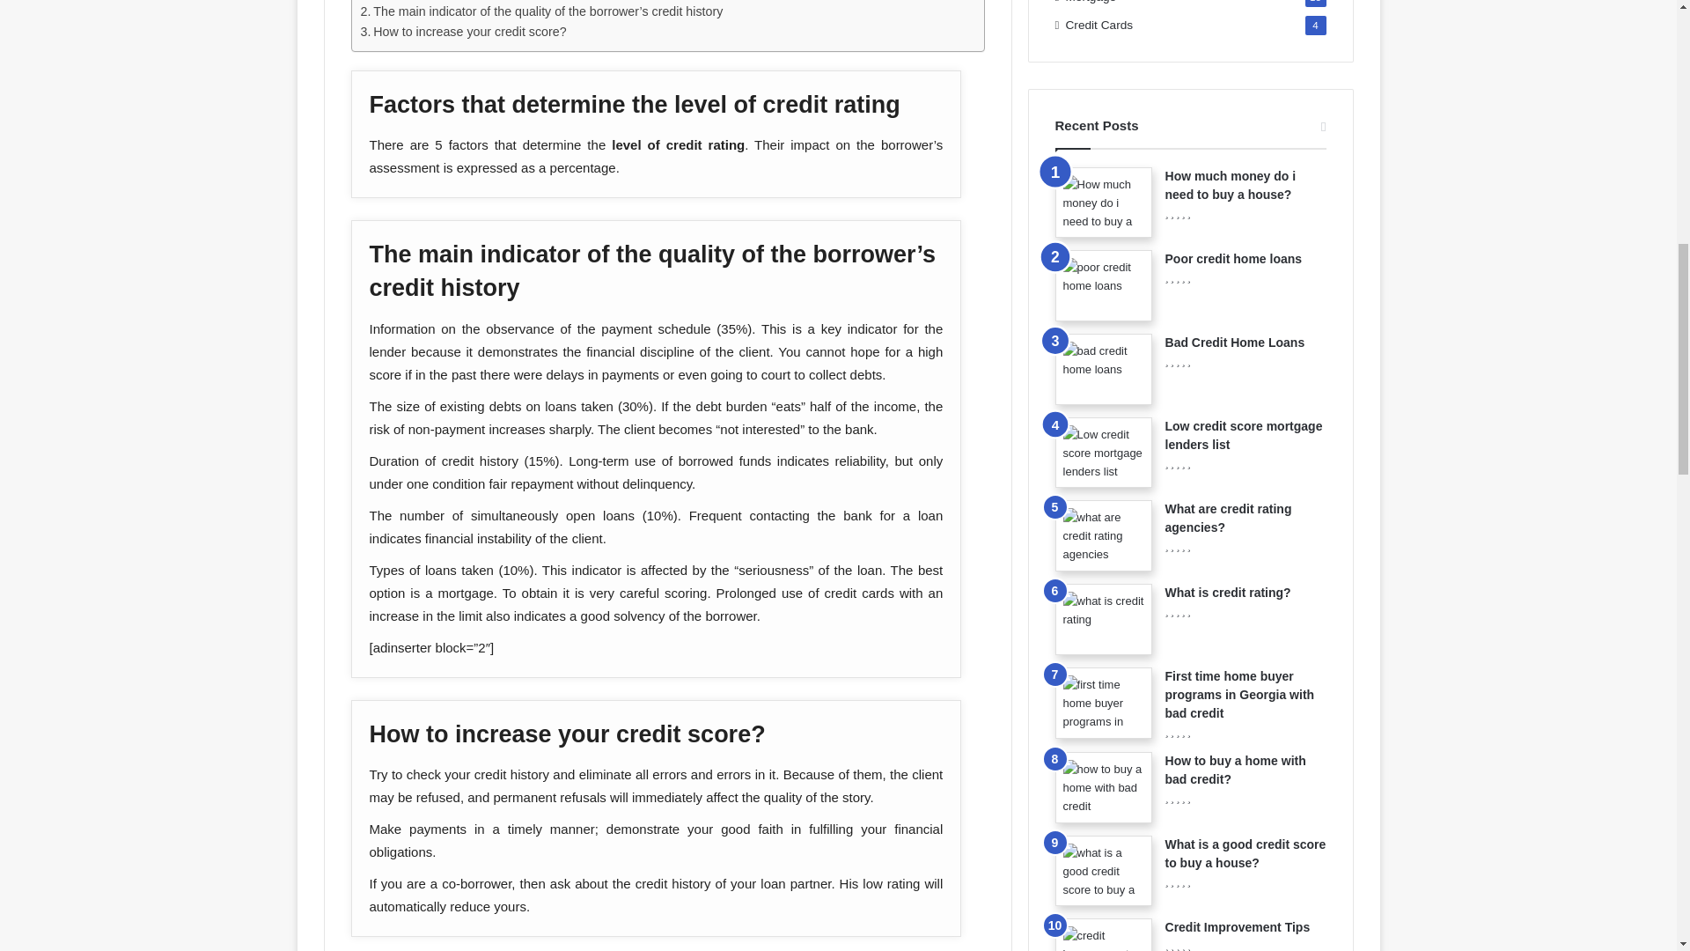 This screenshot has width=1690, height=951. I want to click on How to increase your credit score?, so click(463, 32).